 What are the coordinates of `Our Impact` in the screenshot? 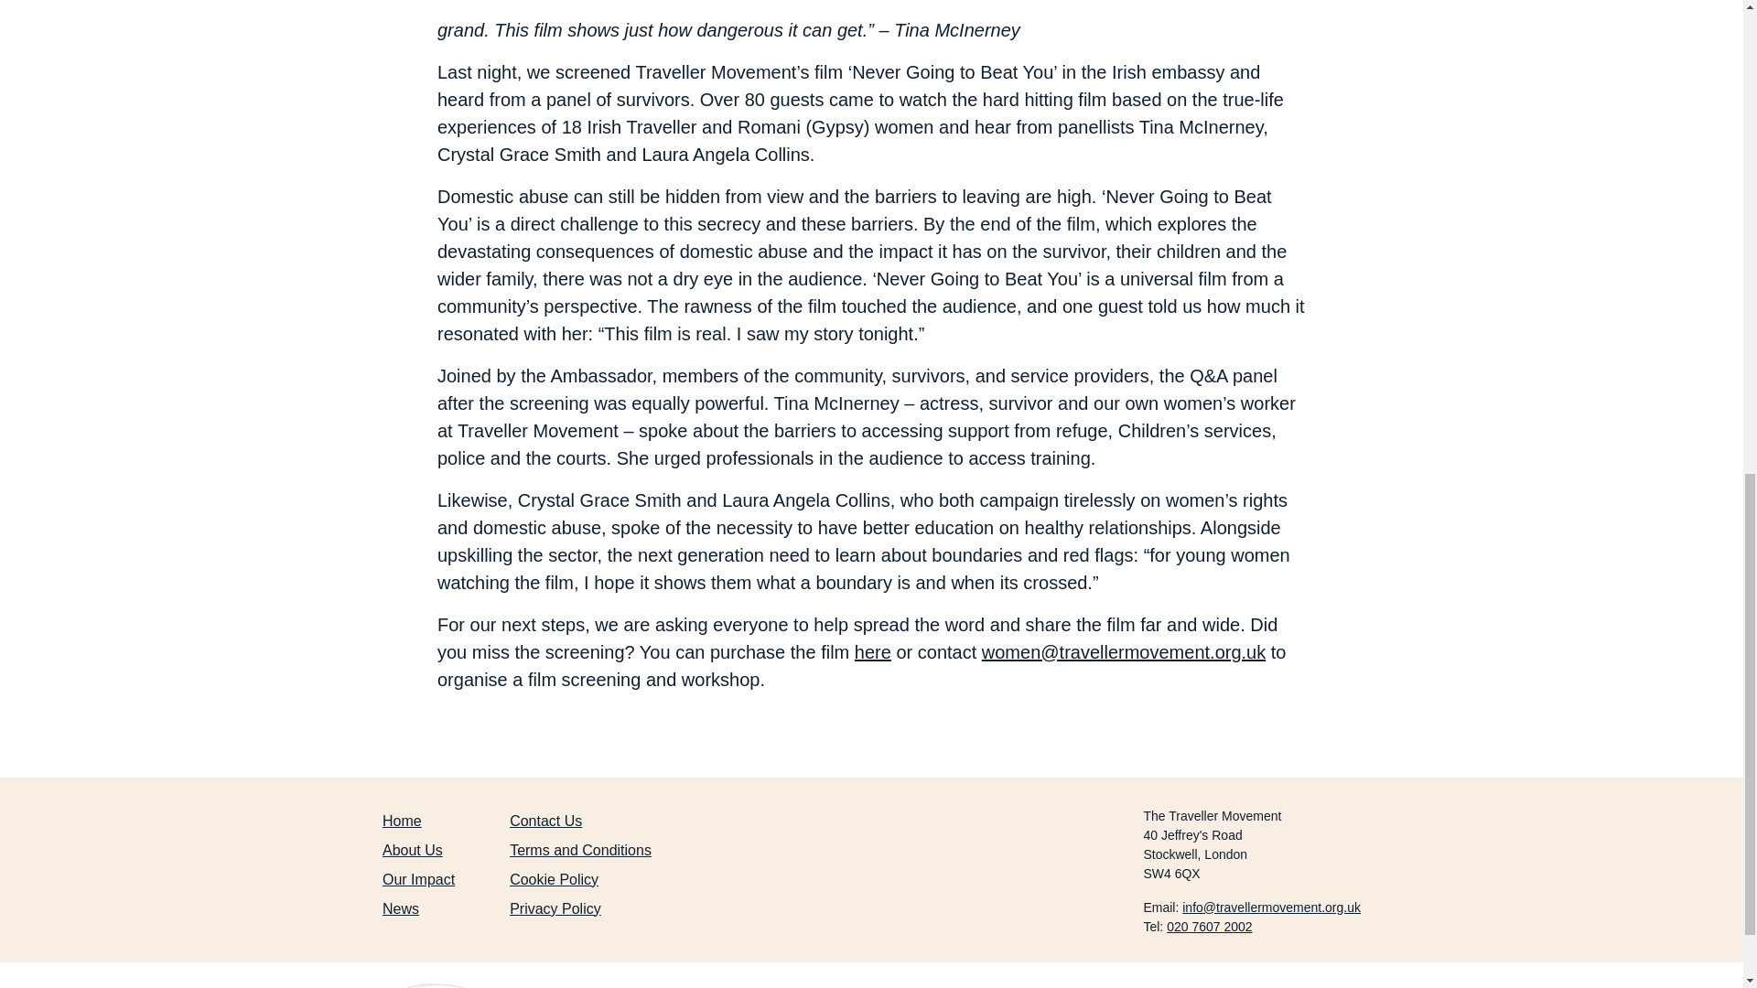 It's located at (419, 878).